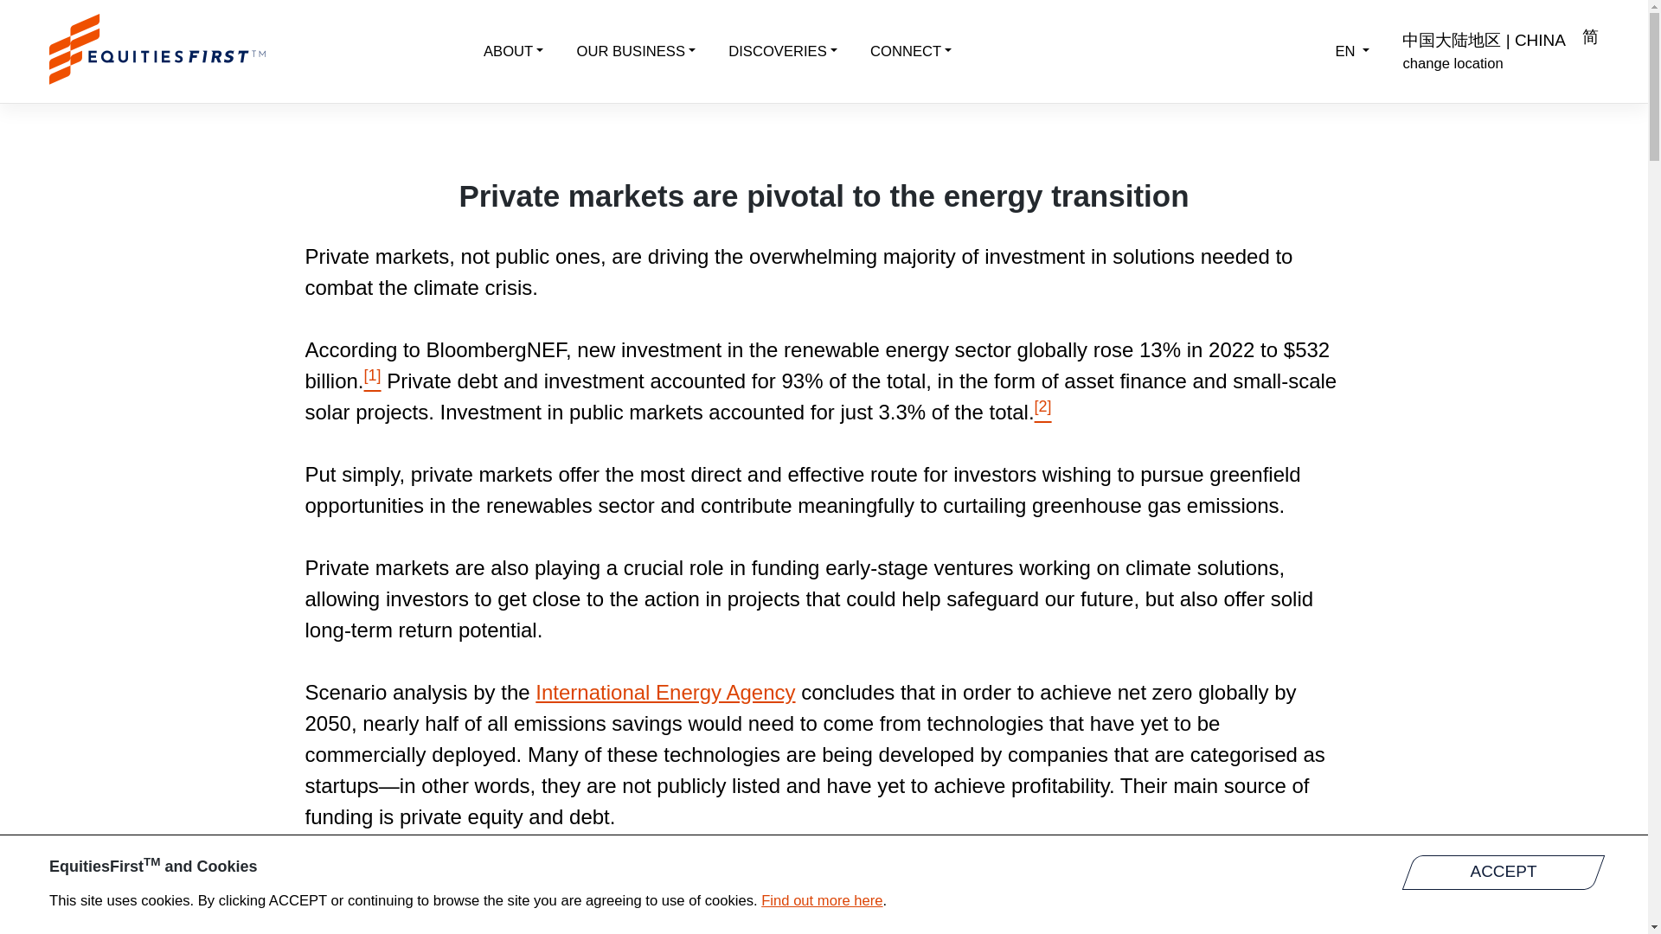  I want to click on International Energy Agency, so click(664, 692).